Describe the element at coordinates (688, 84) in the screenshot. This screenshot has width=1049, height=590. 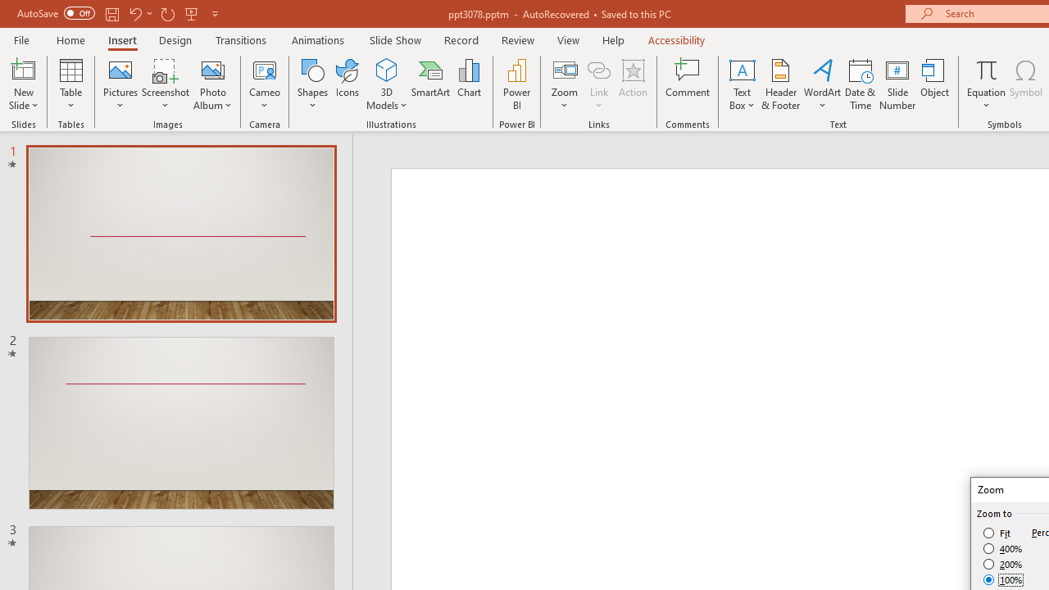
I see `Comment` at that location.